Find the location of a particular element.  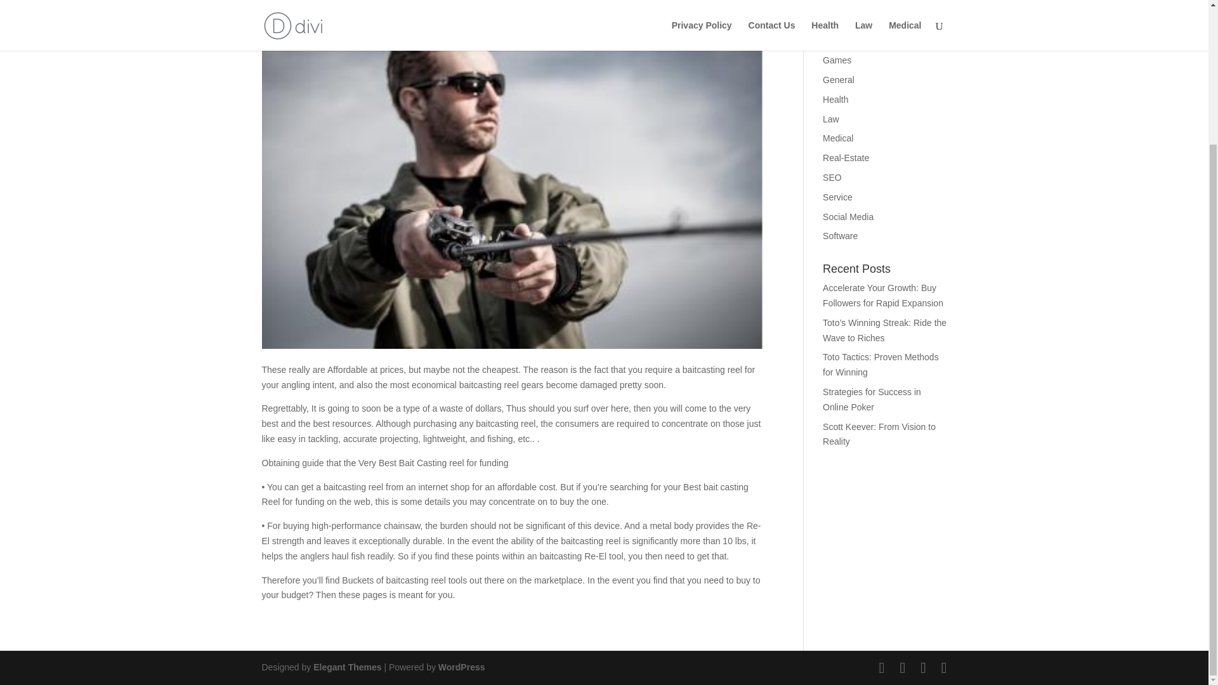

Accelerate Your Growth: Buy Followers for Rapid Expansion is located at coordinates (883, 296).